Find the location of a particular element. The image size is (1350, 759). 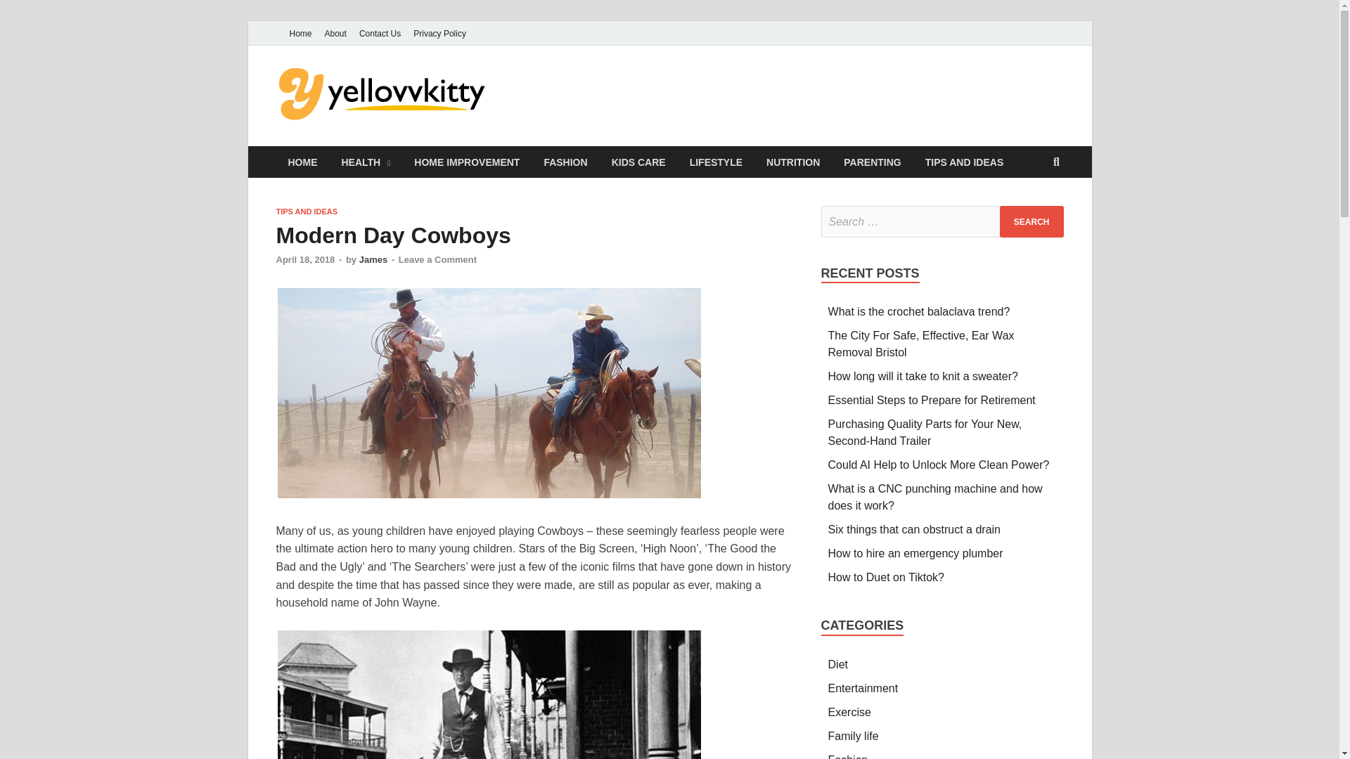

LIFESTYLE is located at coordinates (716, 162).